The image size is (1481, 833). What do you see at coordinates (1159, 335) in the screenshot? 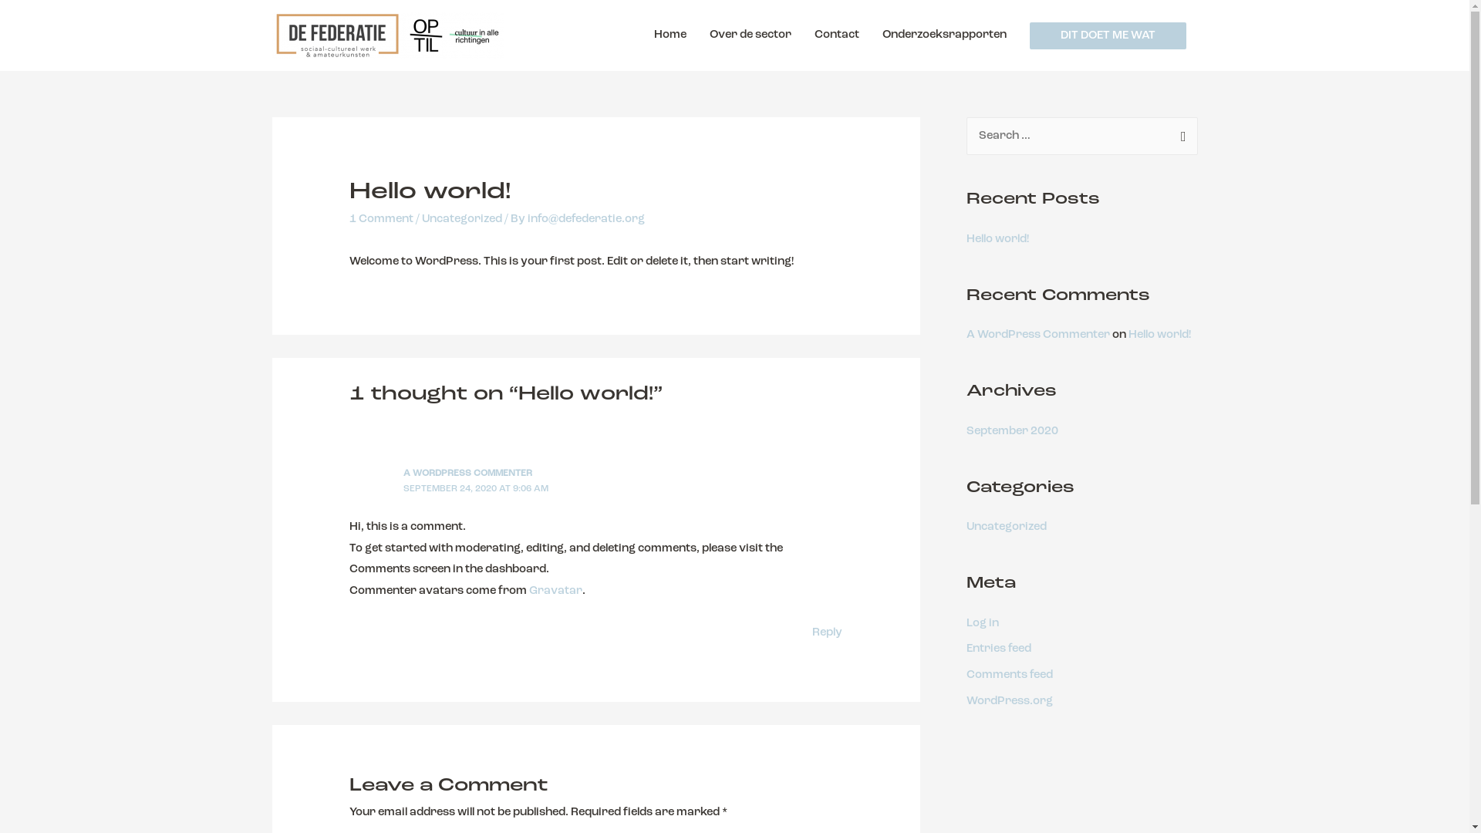
I see `Hello world!` at bounding box center [1159, 335].